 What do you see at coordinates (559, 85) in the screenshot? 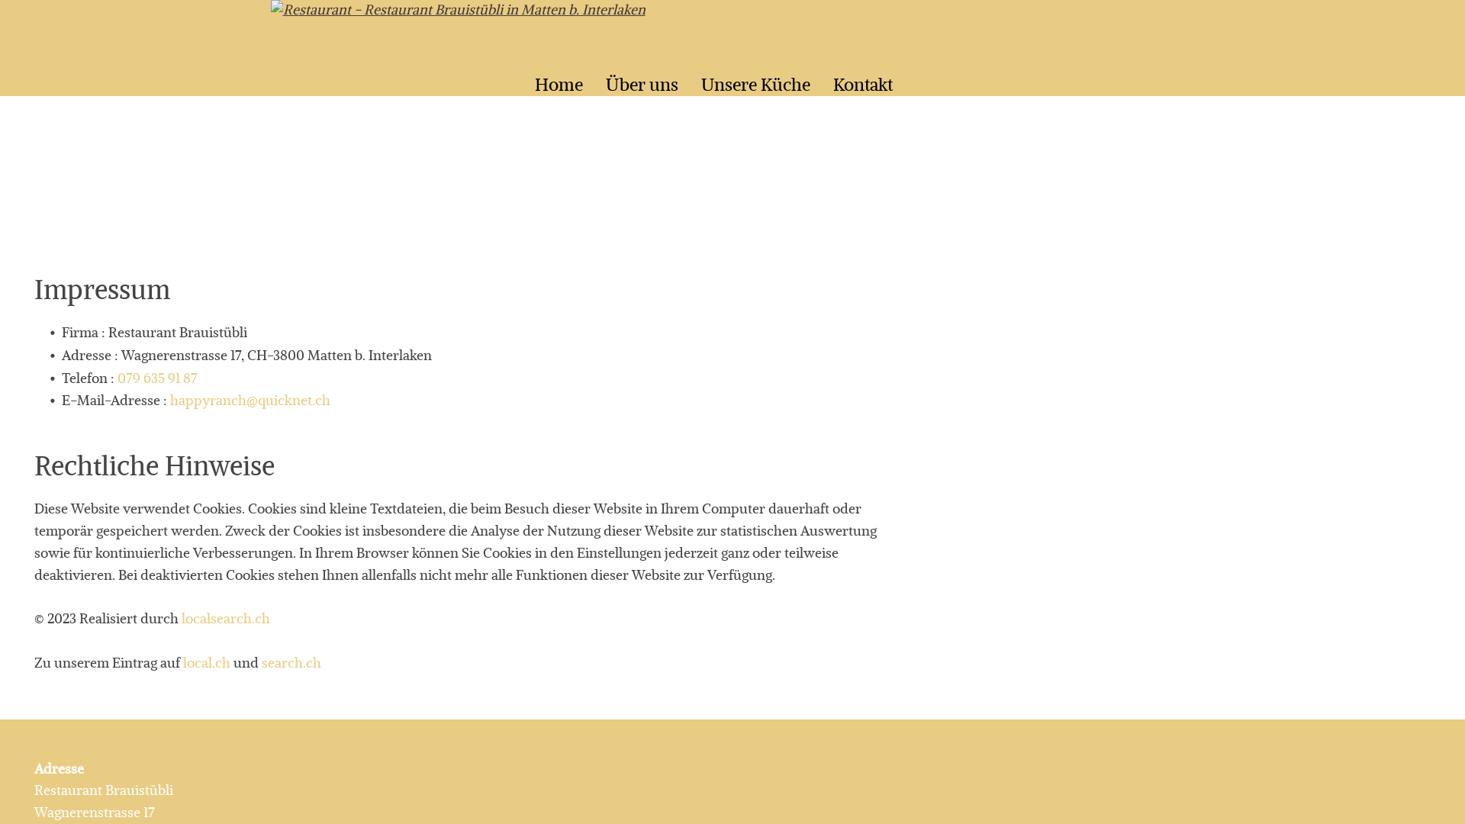
I see `Home` at bounding box center [559, 85].